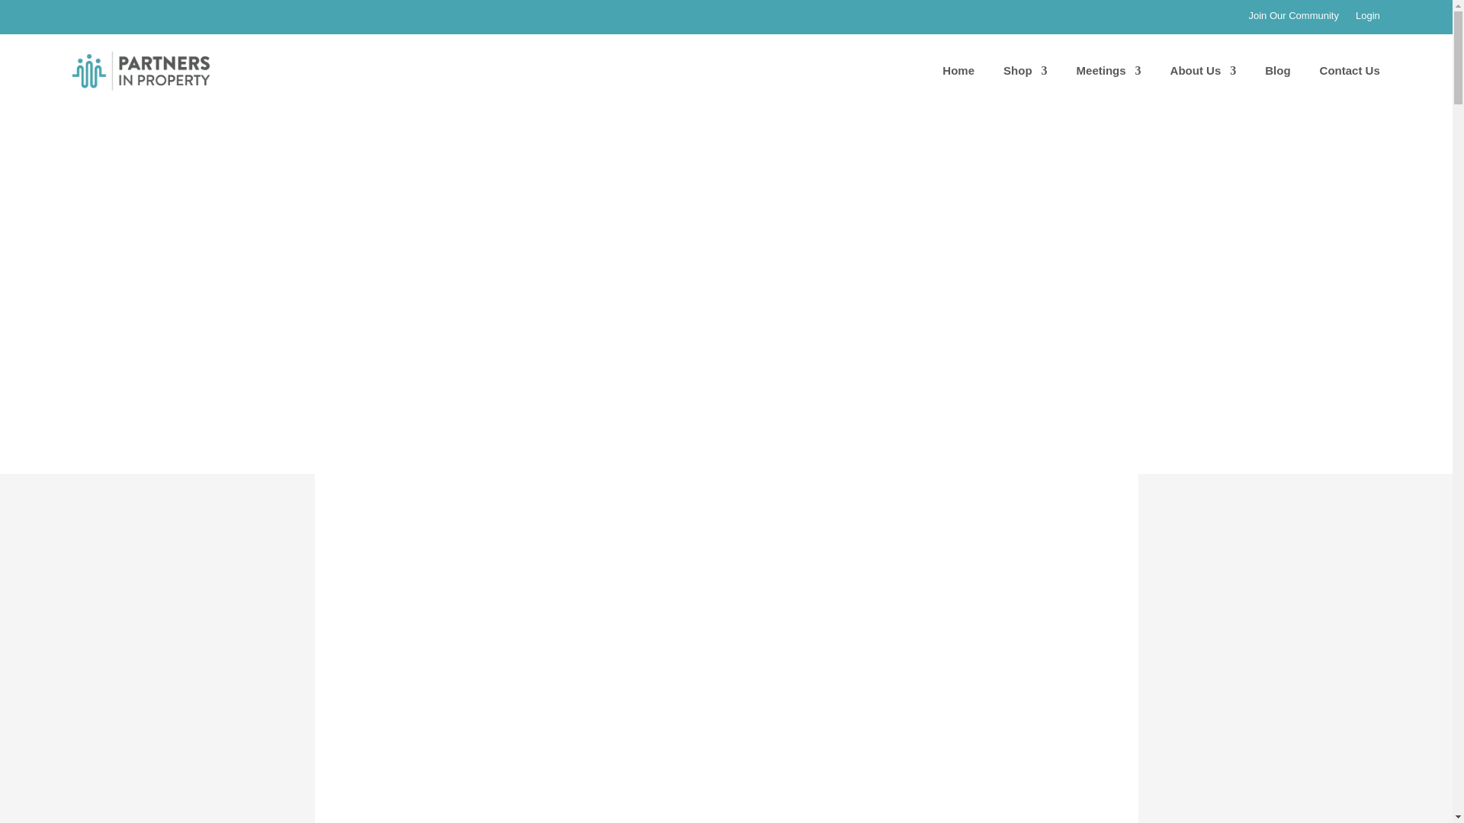  Describe the element at coordinates (1109, 70) in the screenshot. I see `Meetings` at that location.